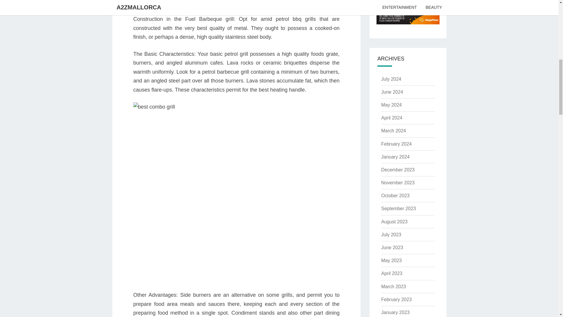 The height and width of the screenshot is (317, 563). I want to click on January 2023, so click(395, 312).